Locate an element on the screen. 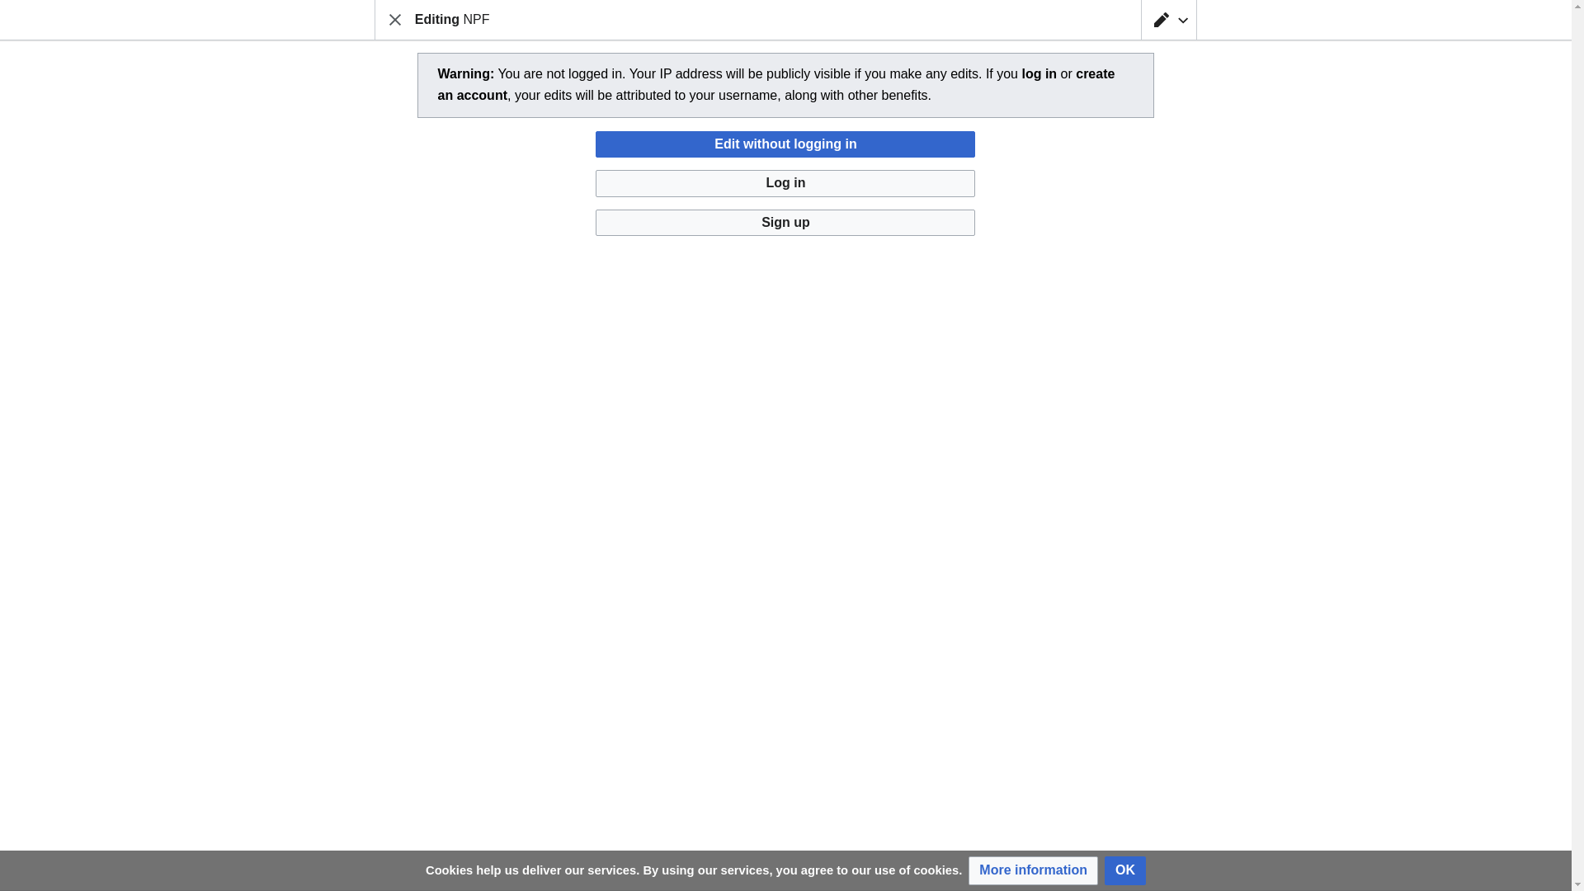 This screenshot has height=891, width=1584. Log in is located at coordinates (785, 183).